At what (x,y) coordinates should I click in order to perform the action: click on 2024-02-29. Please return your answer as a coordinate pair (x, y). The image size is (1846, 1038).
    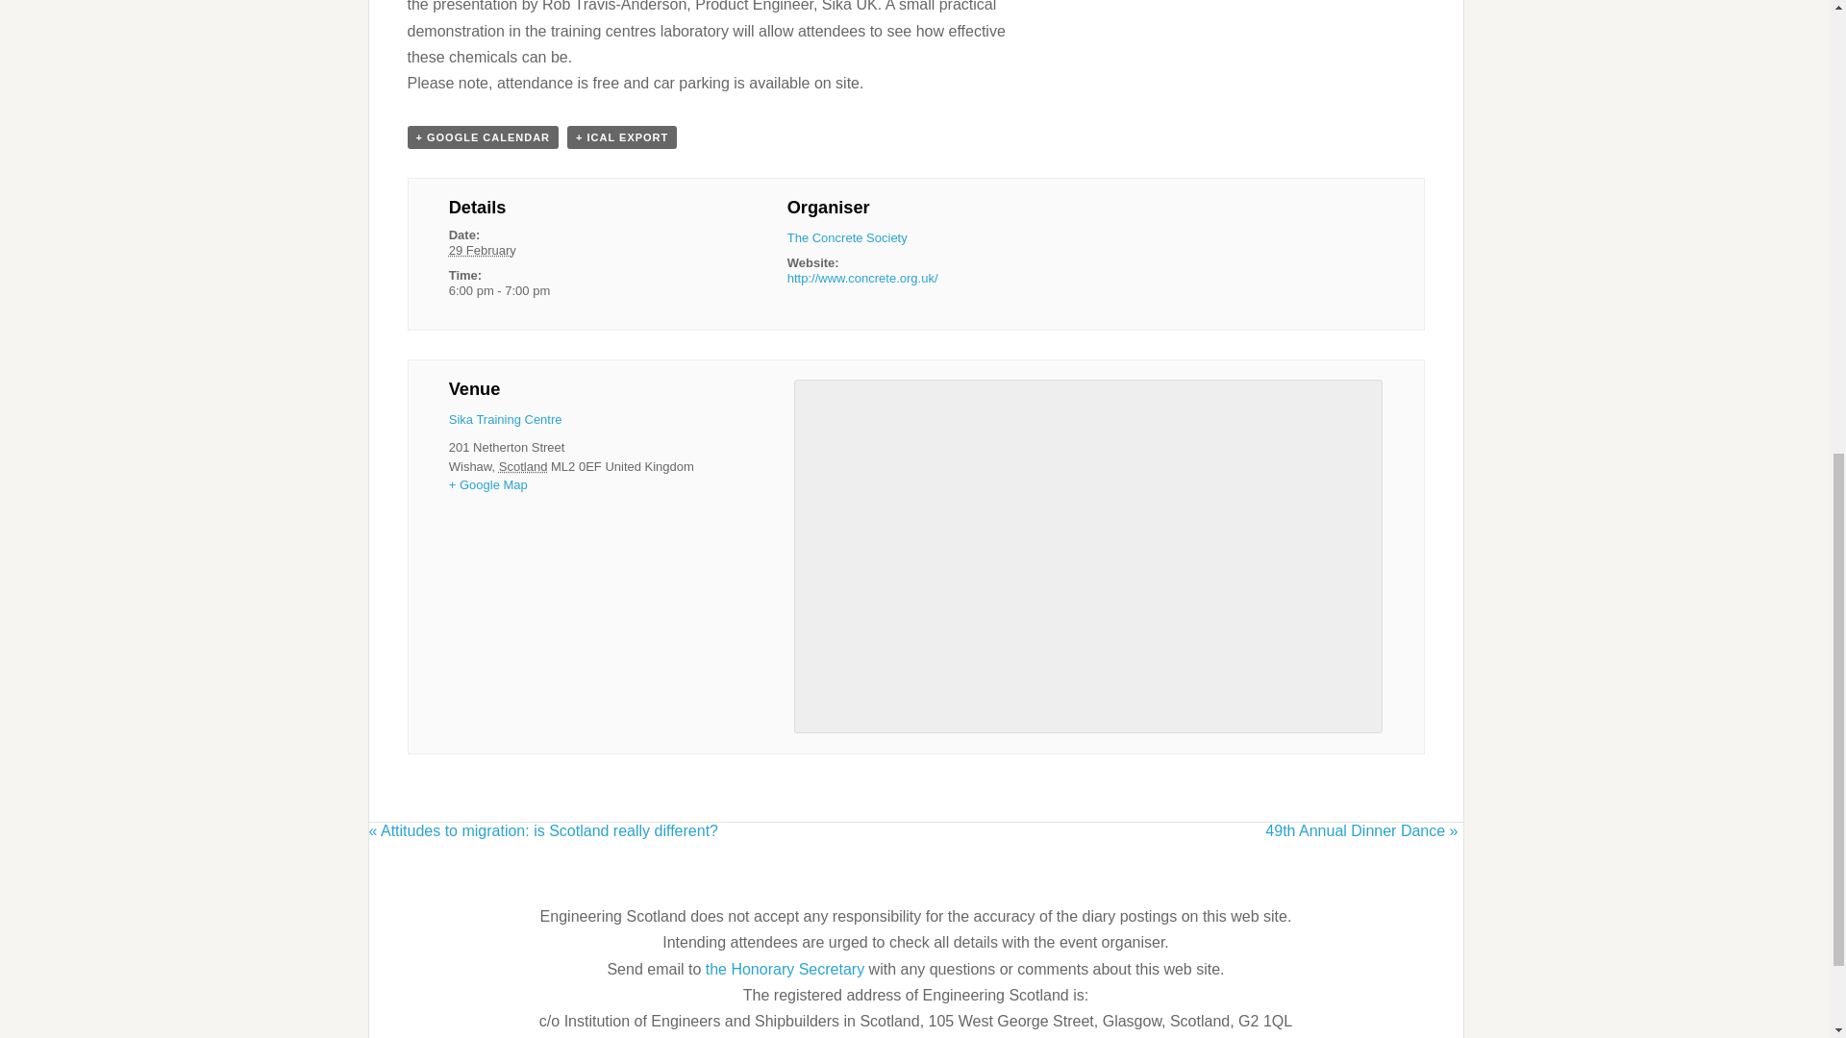
    Looking at the image, I should click on (577, 290).